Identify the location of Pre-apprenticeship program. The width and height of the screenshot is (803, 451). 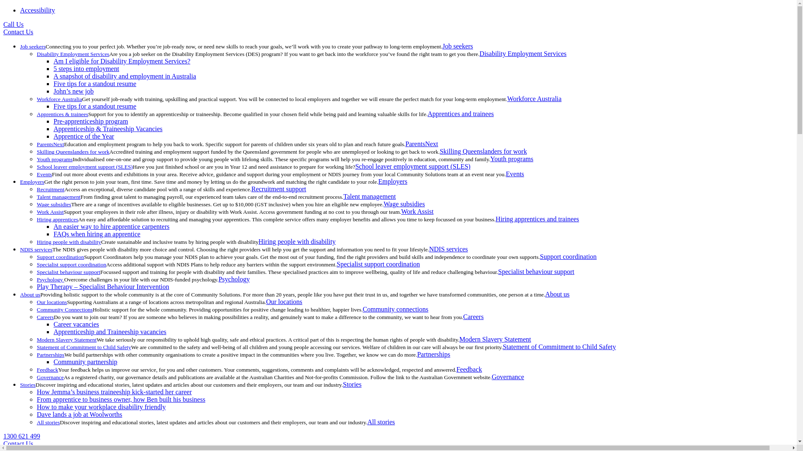
(91, 121).